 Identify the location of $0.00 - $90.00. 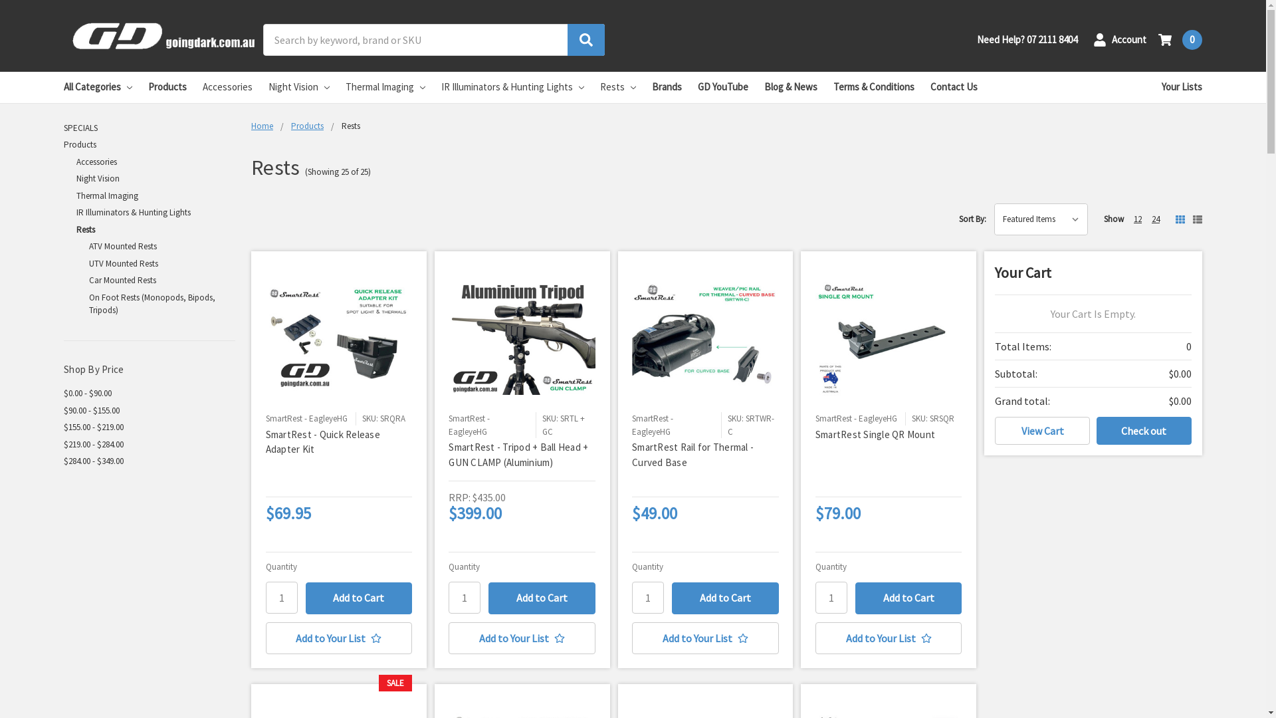
(150, 394).